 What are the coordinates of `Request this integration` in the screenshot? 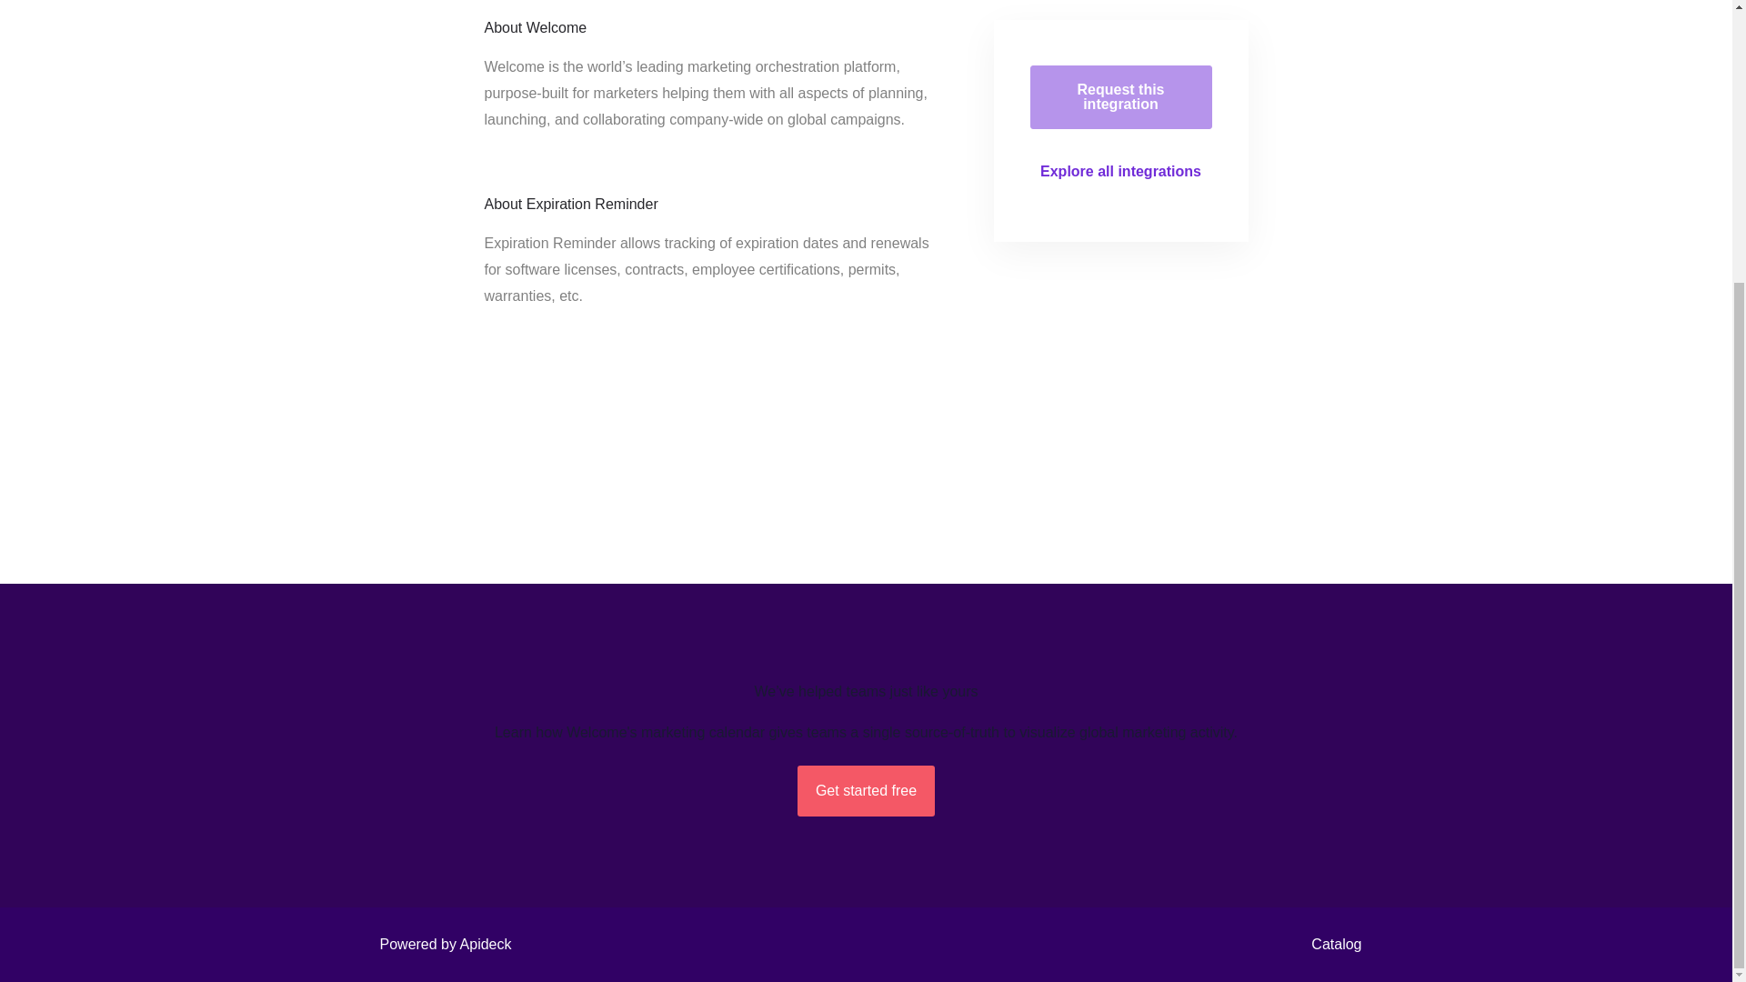 It's located at (1120, 96).